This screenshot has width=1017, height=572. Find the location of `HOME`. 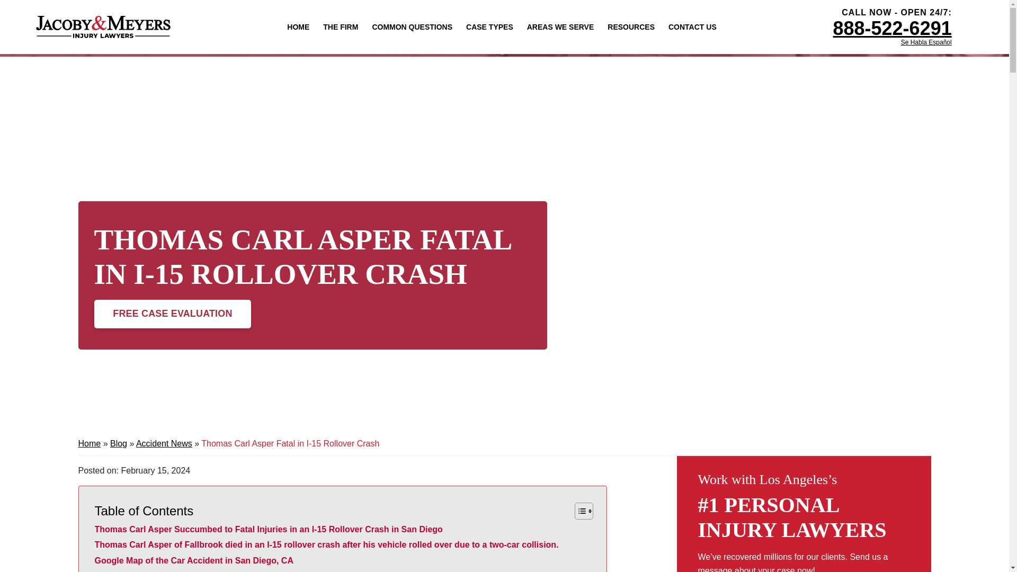

HOME is located at coordinates (298, 26).